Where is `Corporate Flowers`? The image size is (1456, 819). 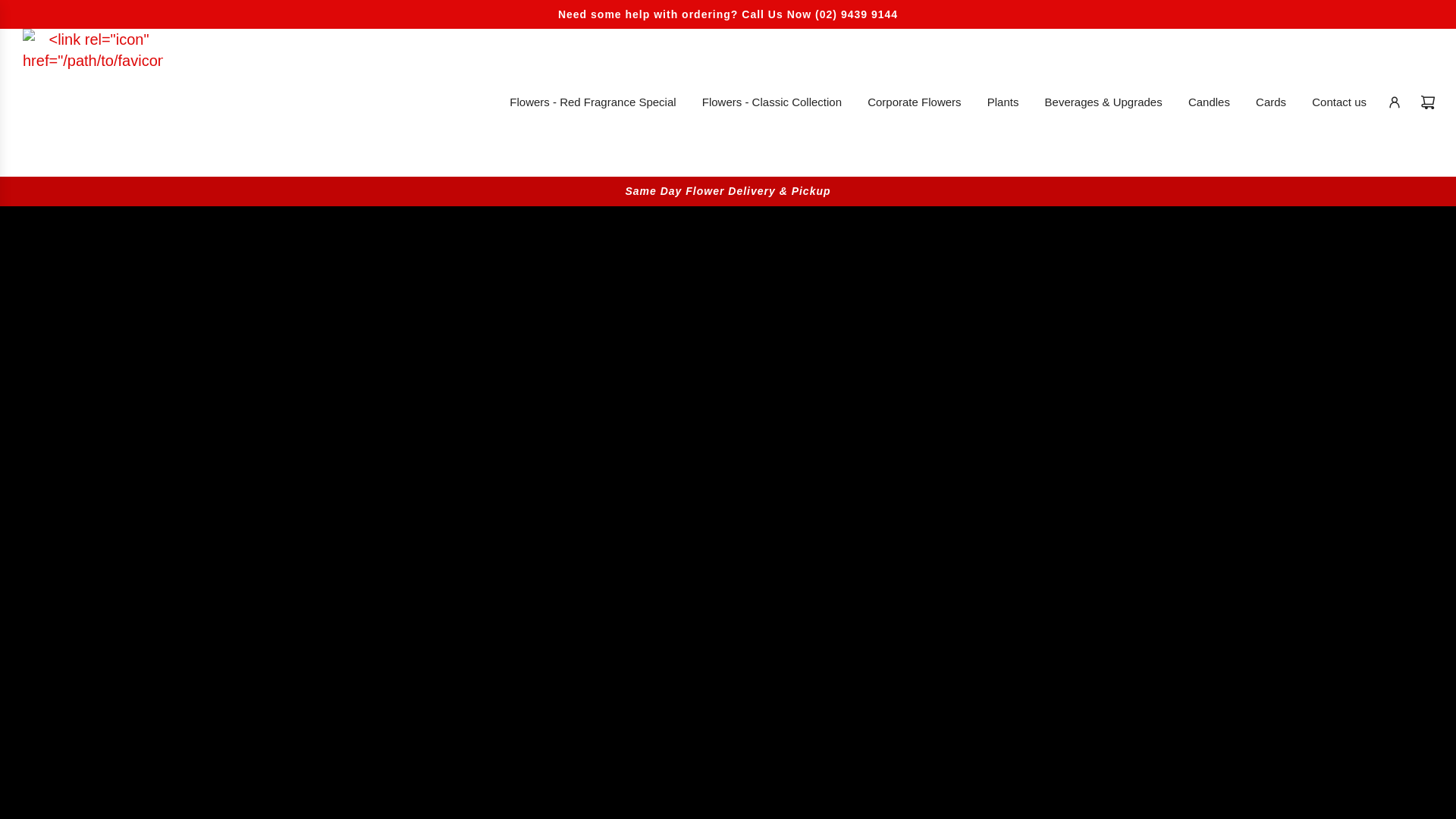
Corporate Flowers is located at coordinates (914, 102).